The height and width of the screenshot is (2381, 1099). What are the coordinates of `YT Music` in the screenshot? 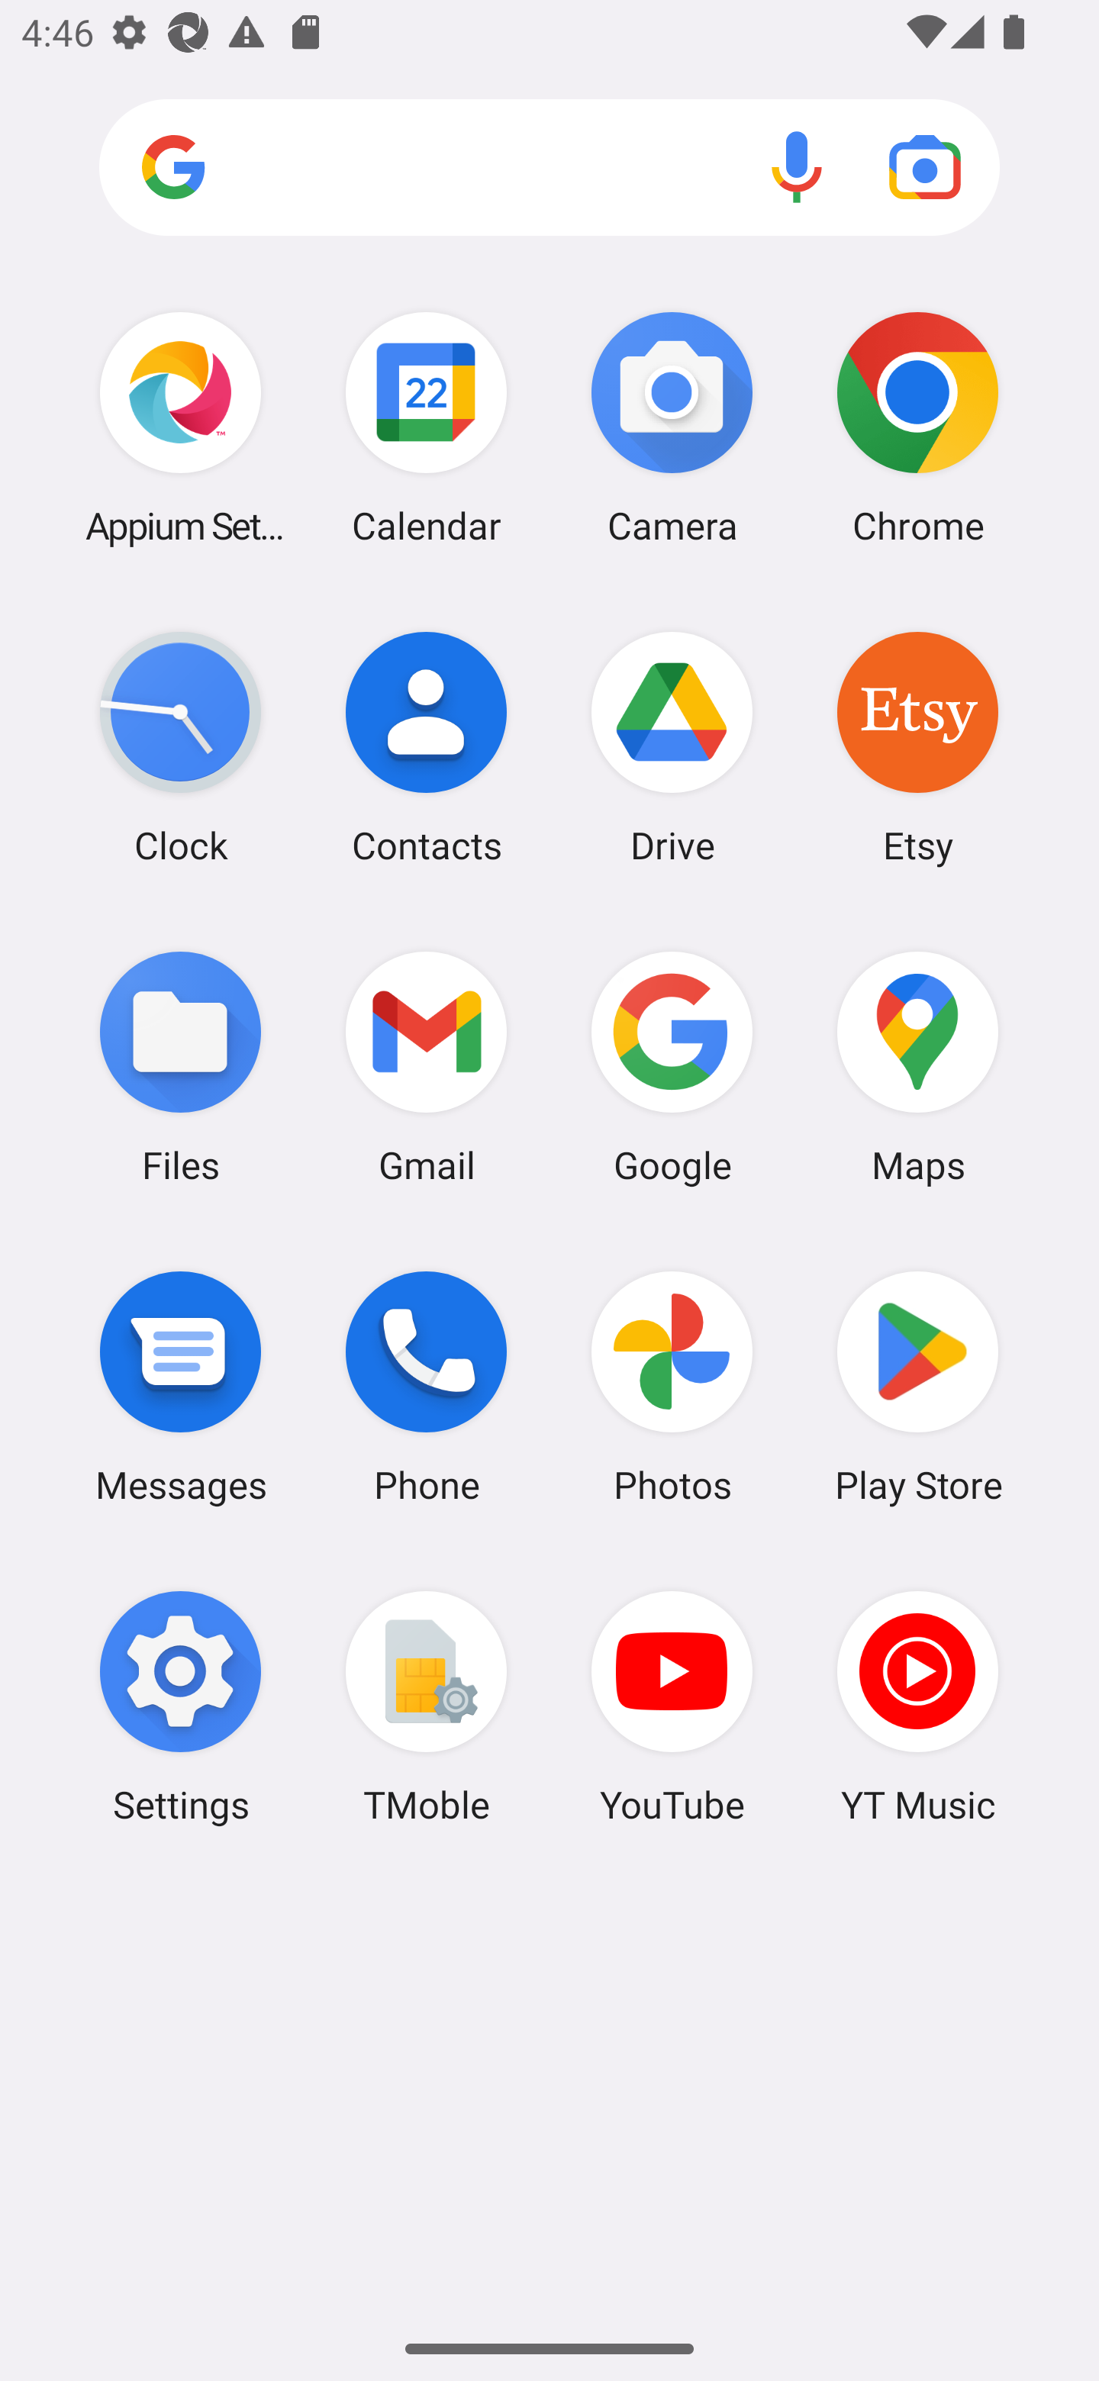 It's located at (917, 1707).